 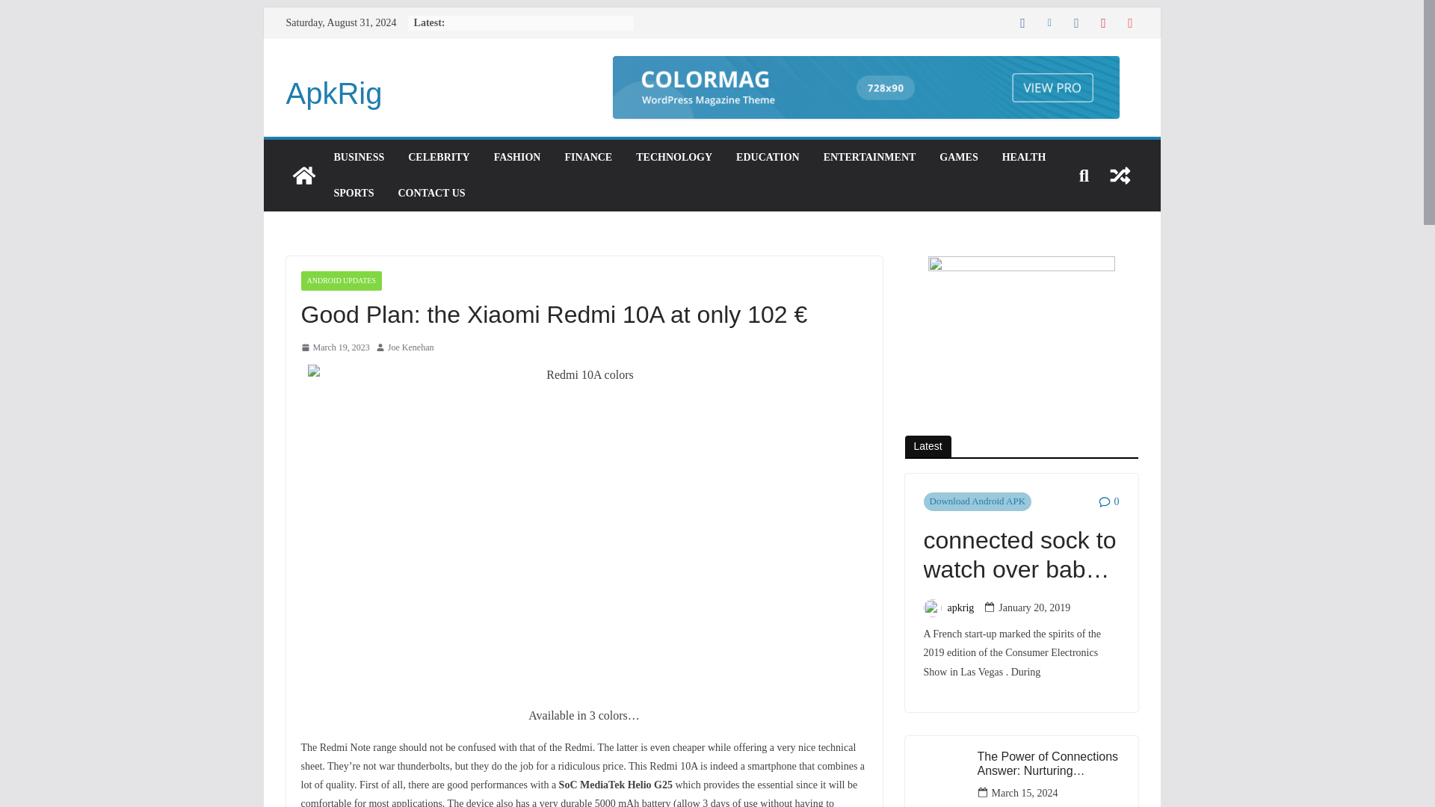 What do you see at coordinates (673, 157) in the screenshot?
I see `TECHNOLOGY` at bounding box center [673, 157].